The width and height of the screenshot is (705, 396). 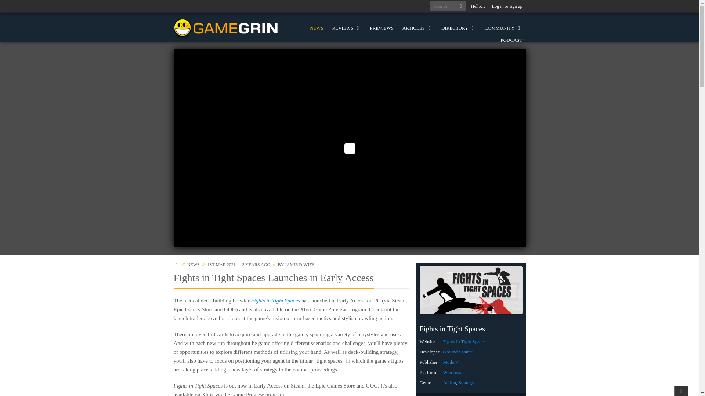 What do you see at coordinates (193, 265) in the screenshot?
I see `NEWS` at bounding box center [193, 265].